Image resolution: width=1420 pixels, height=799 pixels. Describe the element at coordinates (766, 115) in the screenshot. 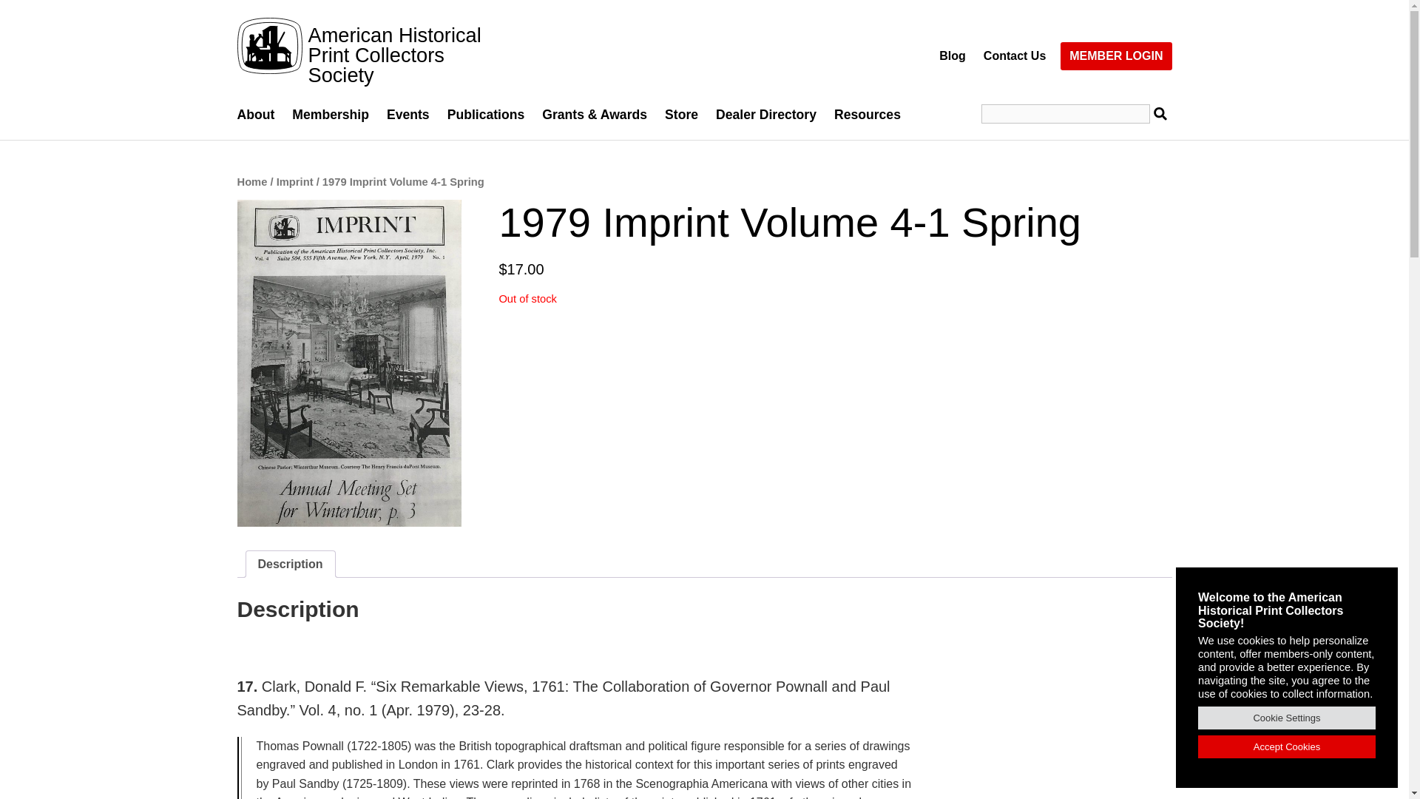

I see `Dealer Directory` at that location.